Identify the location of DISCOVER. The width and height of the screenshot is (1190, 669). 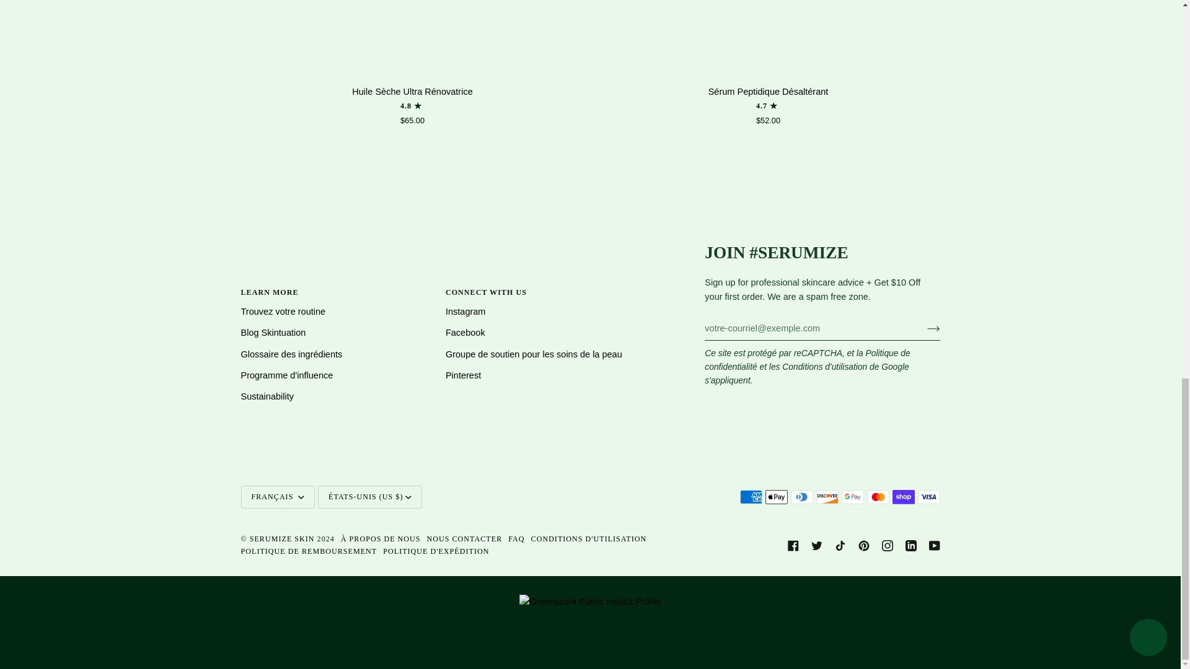
(826, 497).